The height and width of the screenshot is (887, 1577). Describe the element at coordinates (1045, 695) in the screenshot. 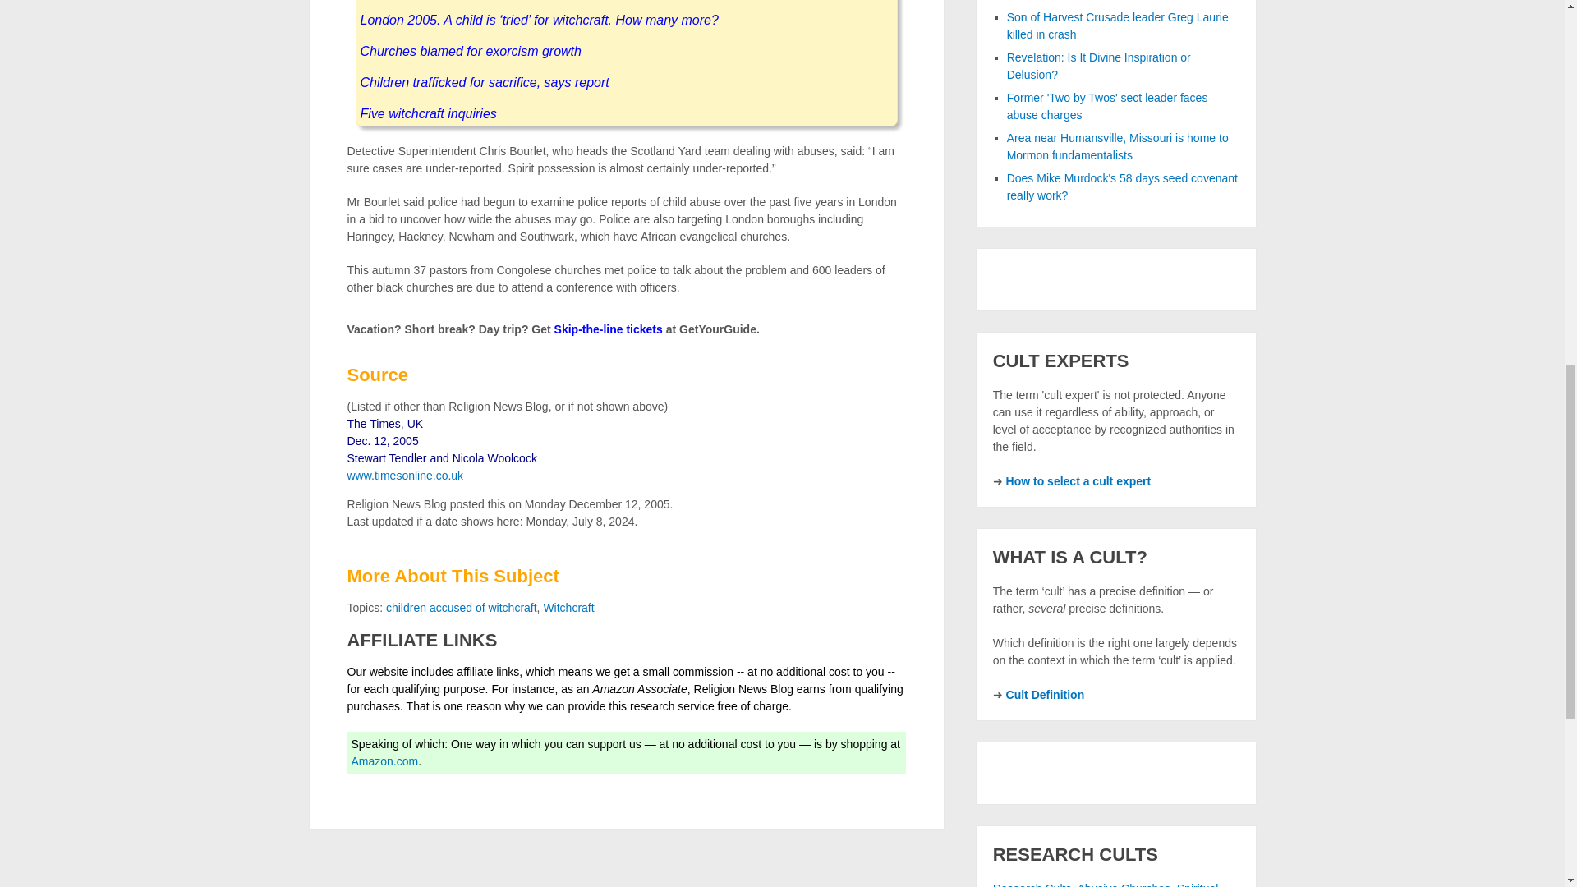

I see `Cult Definition` at that location.